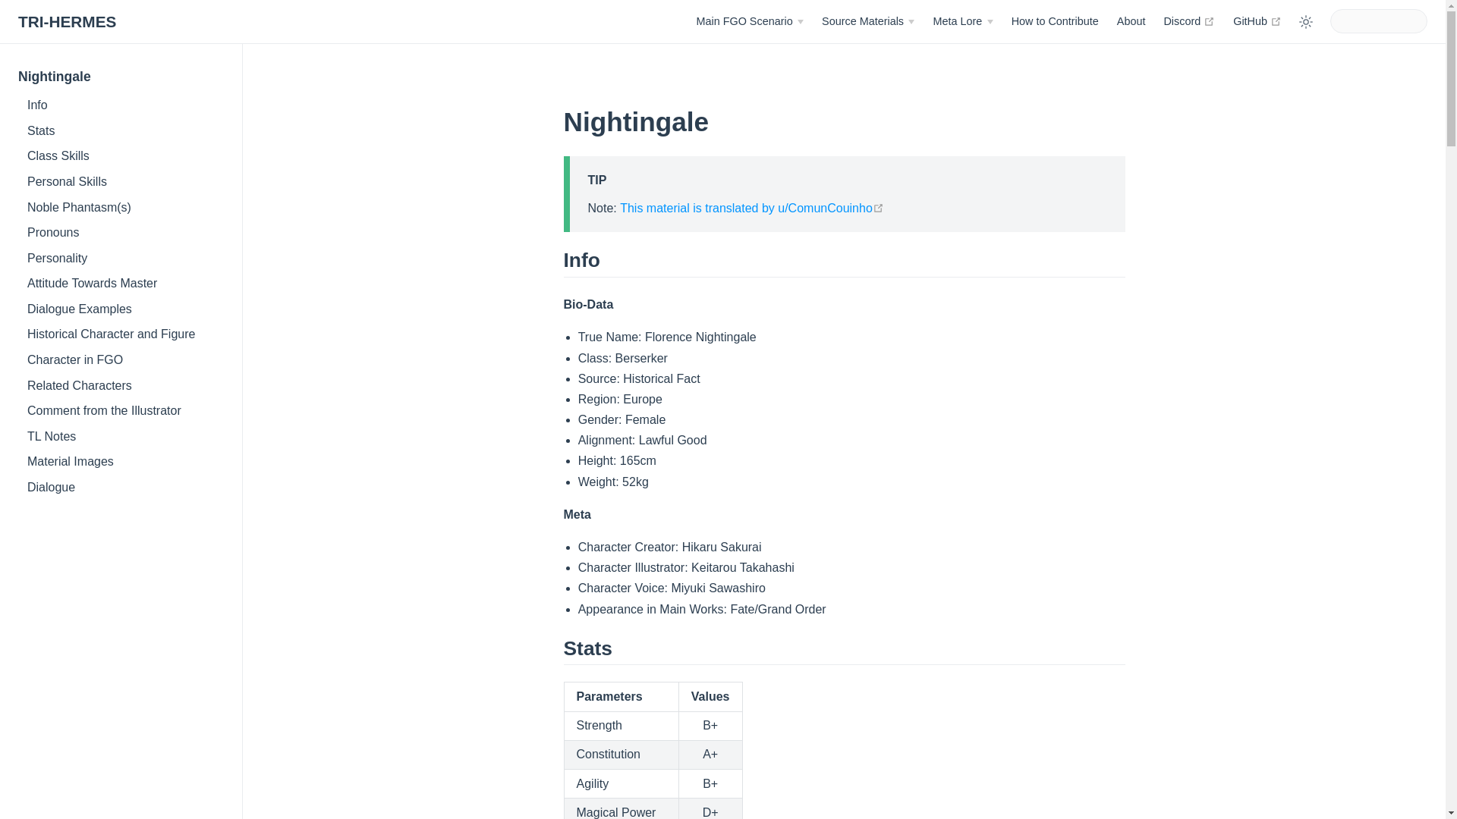 The height and width of the screenshot is (819, 1457). Describe the element at coordinates (750, 21) in the screenshot. I see `Main FGO Scenario` at that location.